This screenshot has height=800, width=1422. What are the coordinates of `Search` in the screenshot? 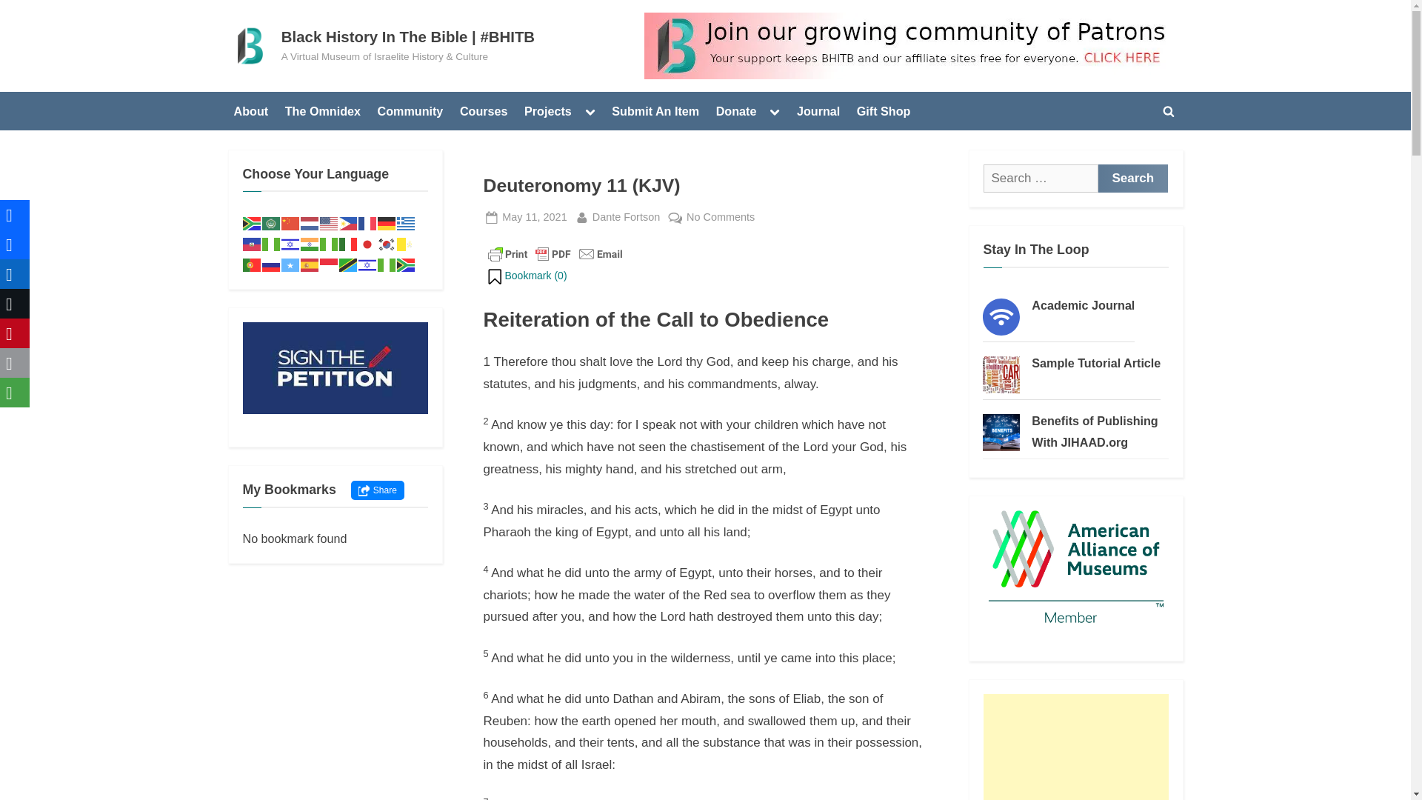 It's located at (1132, 179).